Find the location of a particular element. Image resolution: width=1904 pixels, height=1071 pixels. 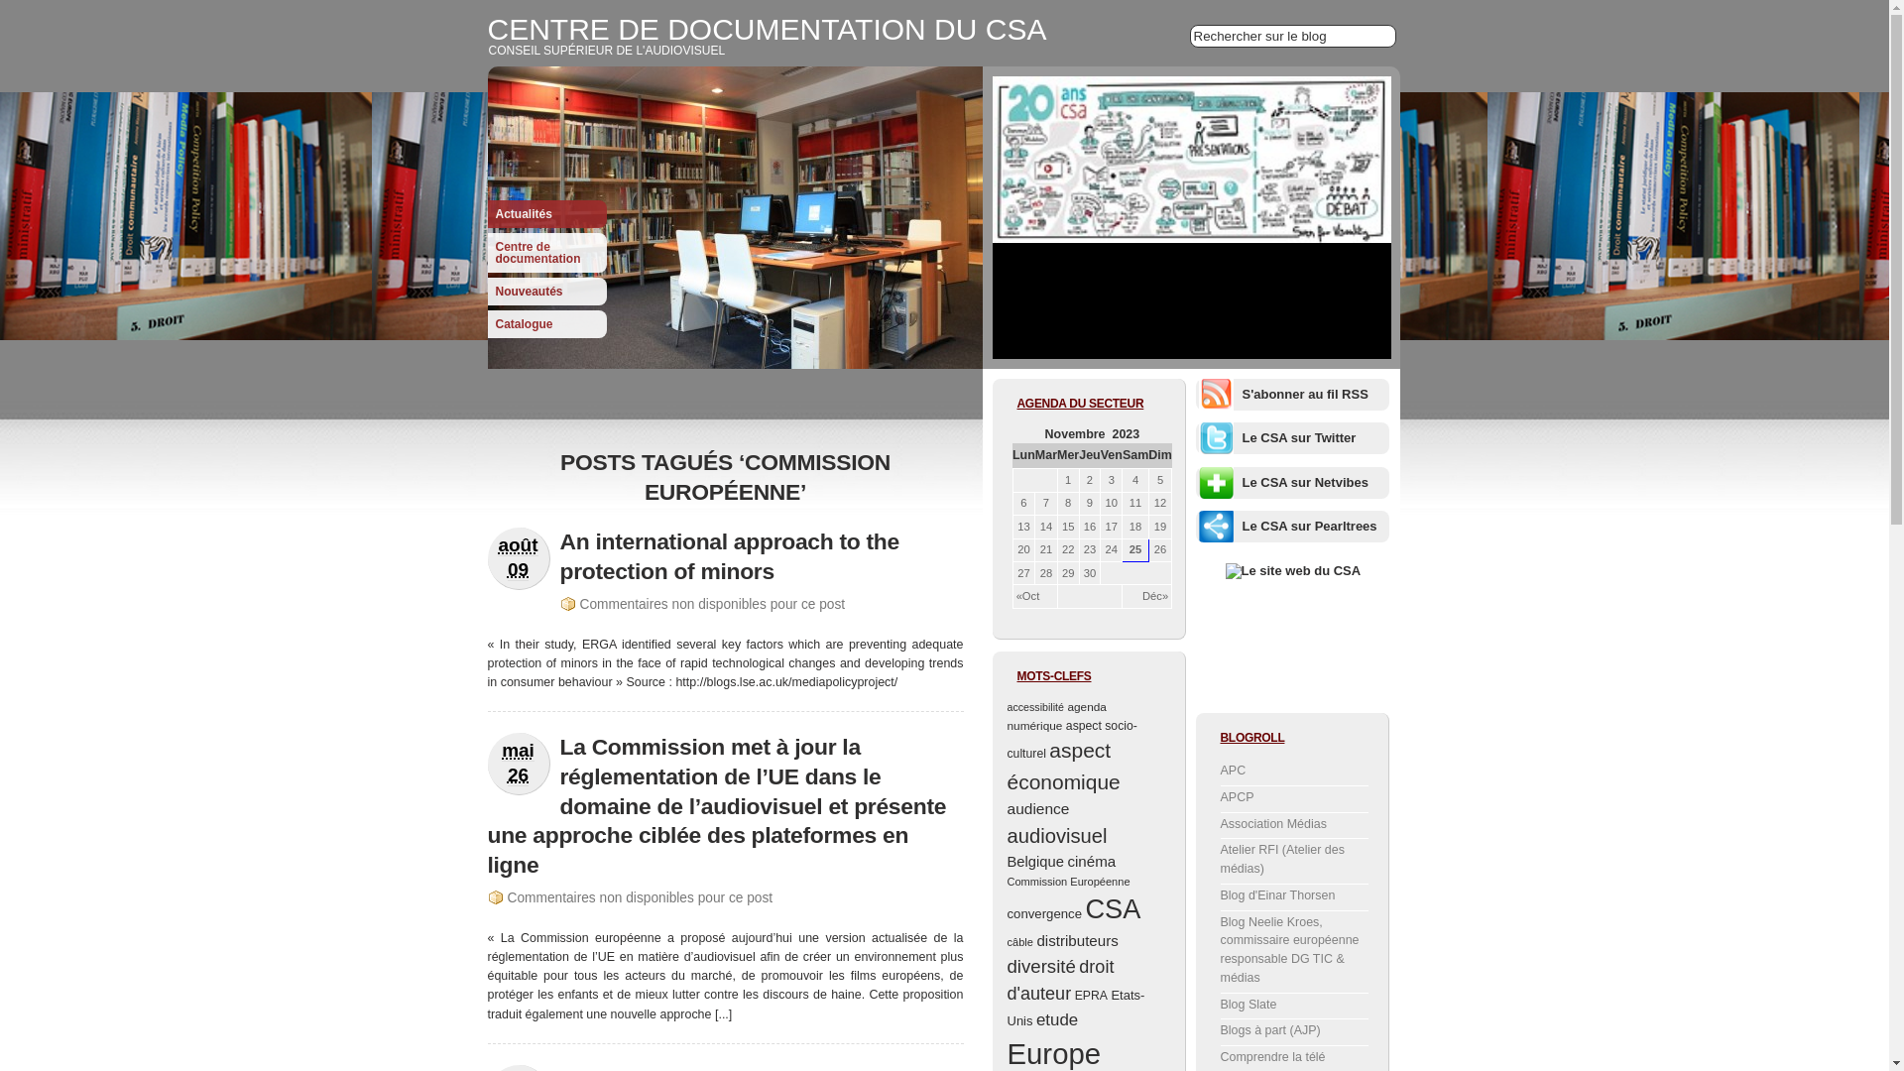

Le site web du CSA is located at coordinates (1293, 571).